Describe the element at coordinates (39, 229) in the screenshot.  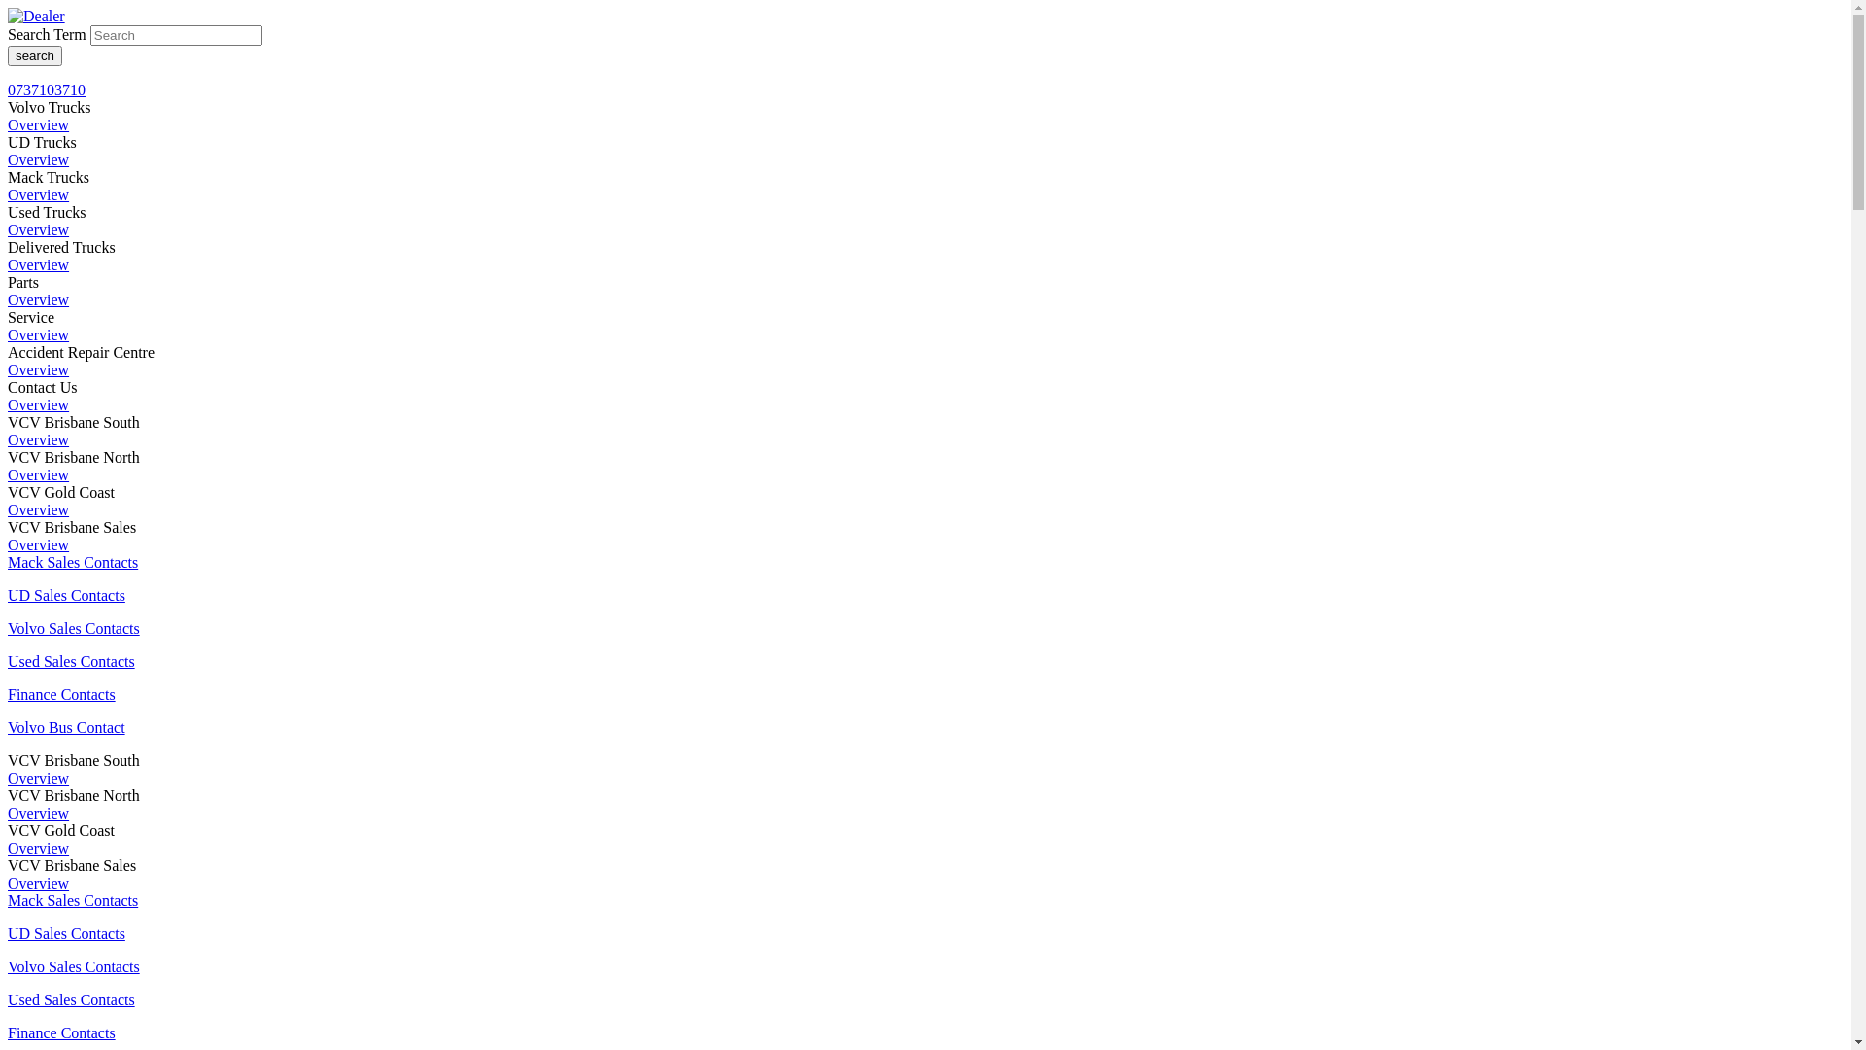
I see `Overview` at that location.